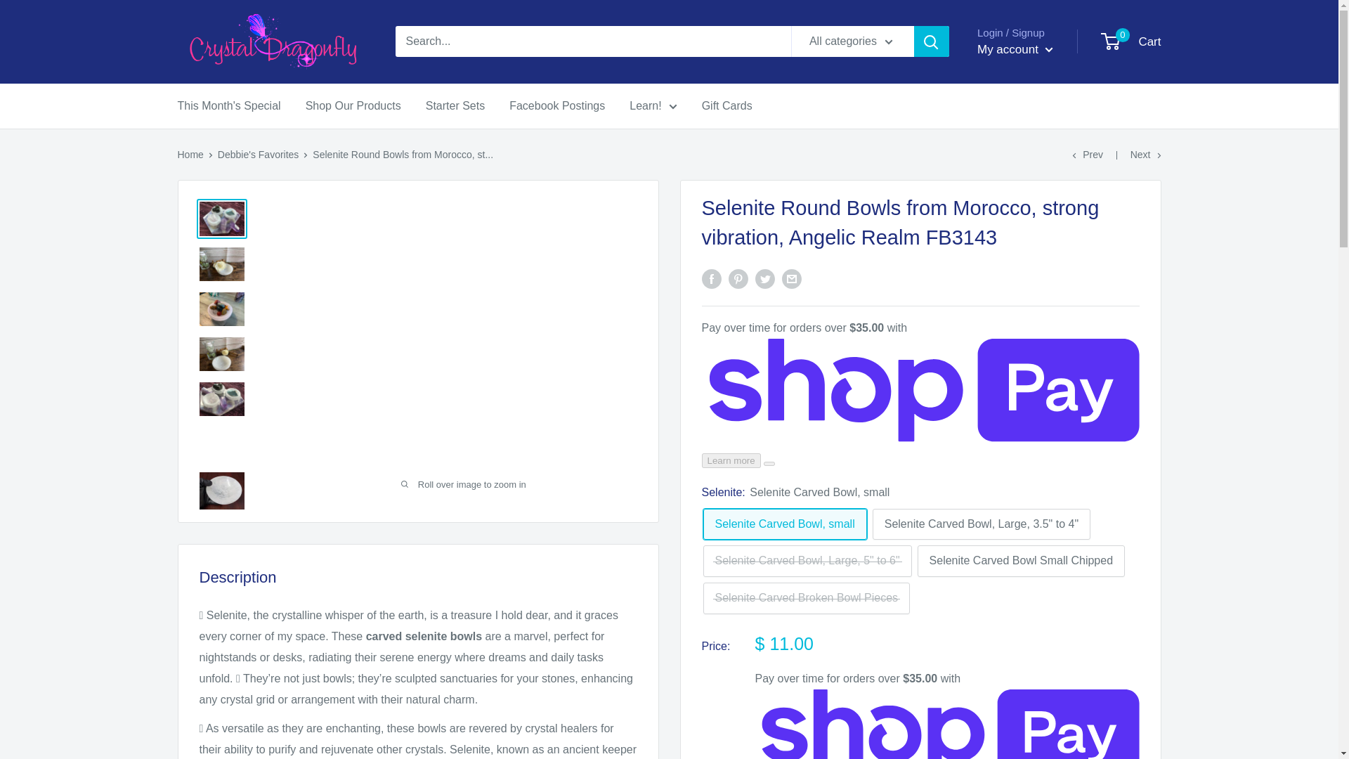  I want to click on Selenite Carved Bowl, Large, 3.5" to 4", so click(981, 524).